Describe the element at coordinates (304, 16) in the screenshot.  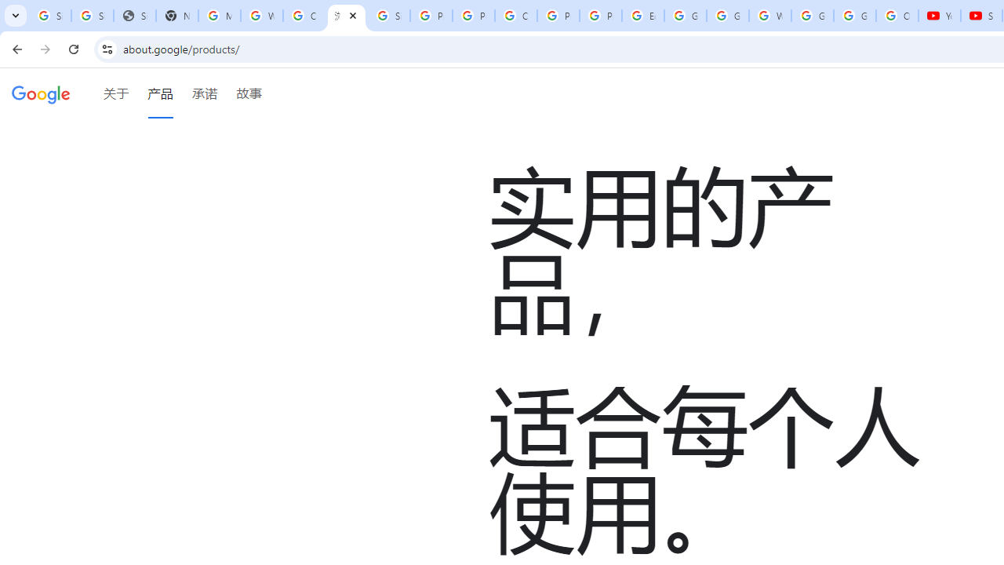
I see `Create your Google Account` at that location.